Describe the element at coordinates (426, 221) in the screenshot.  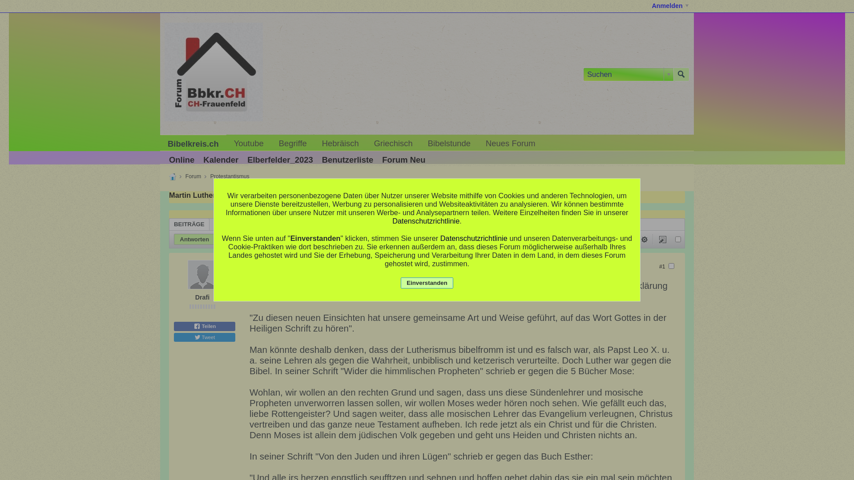
I see `Datenschutzrichtlinie` at that location.